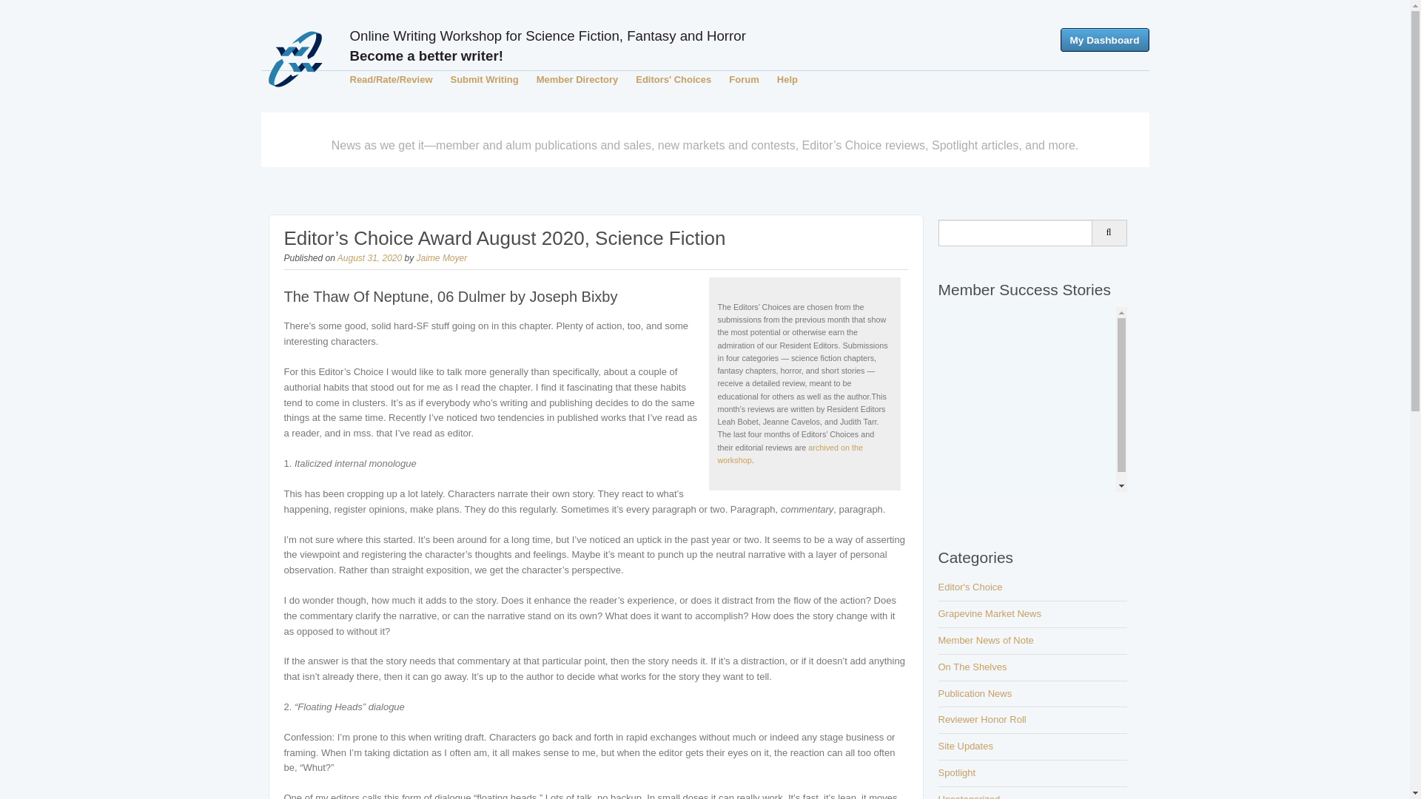  I want to click on Jaime Moyer, so click(441, 258).